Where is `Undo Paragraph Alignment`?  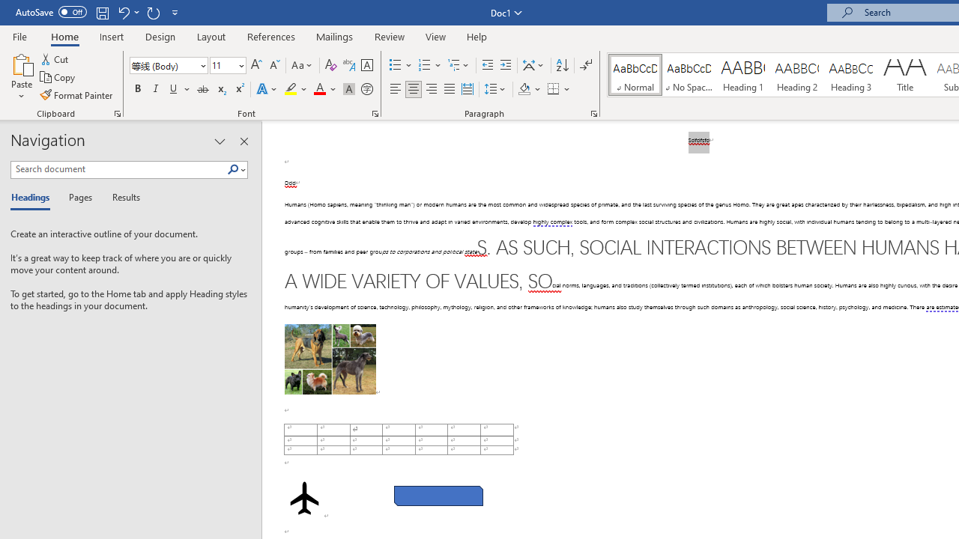
Undo Paragraph Alignment is located at coordinates (127, 12).